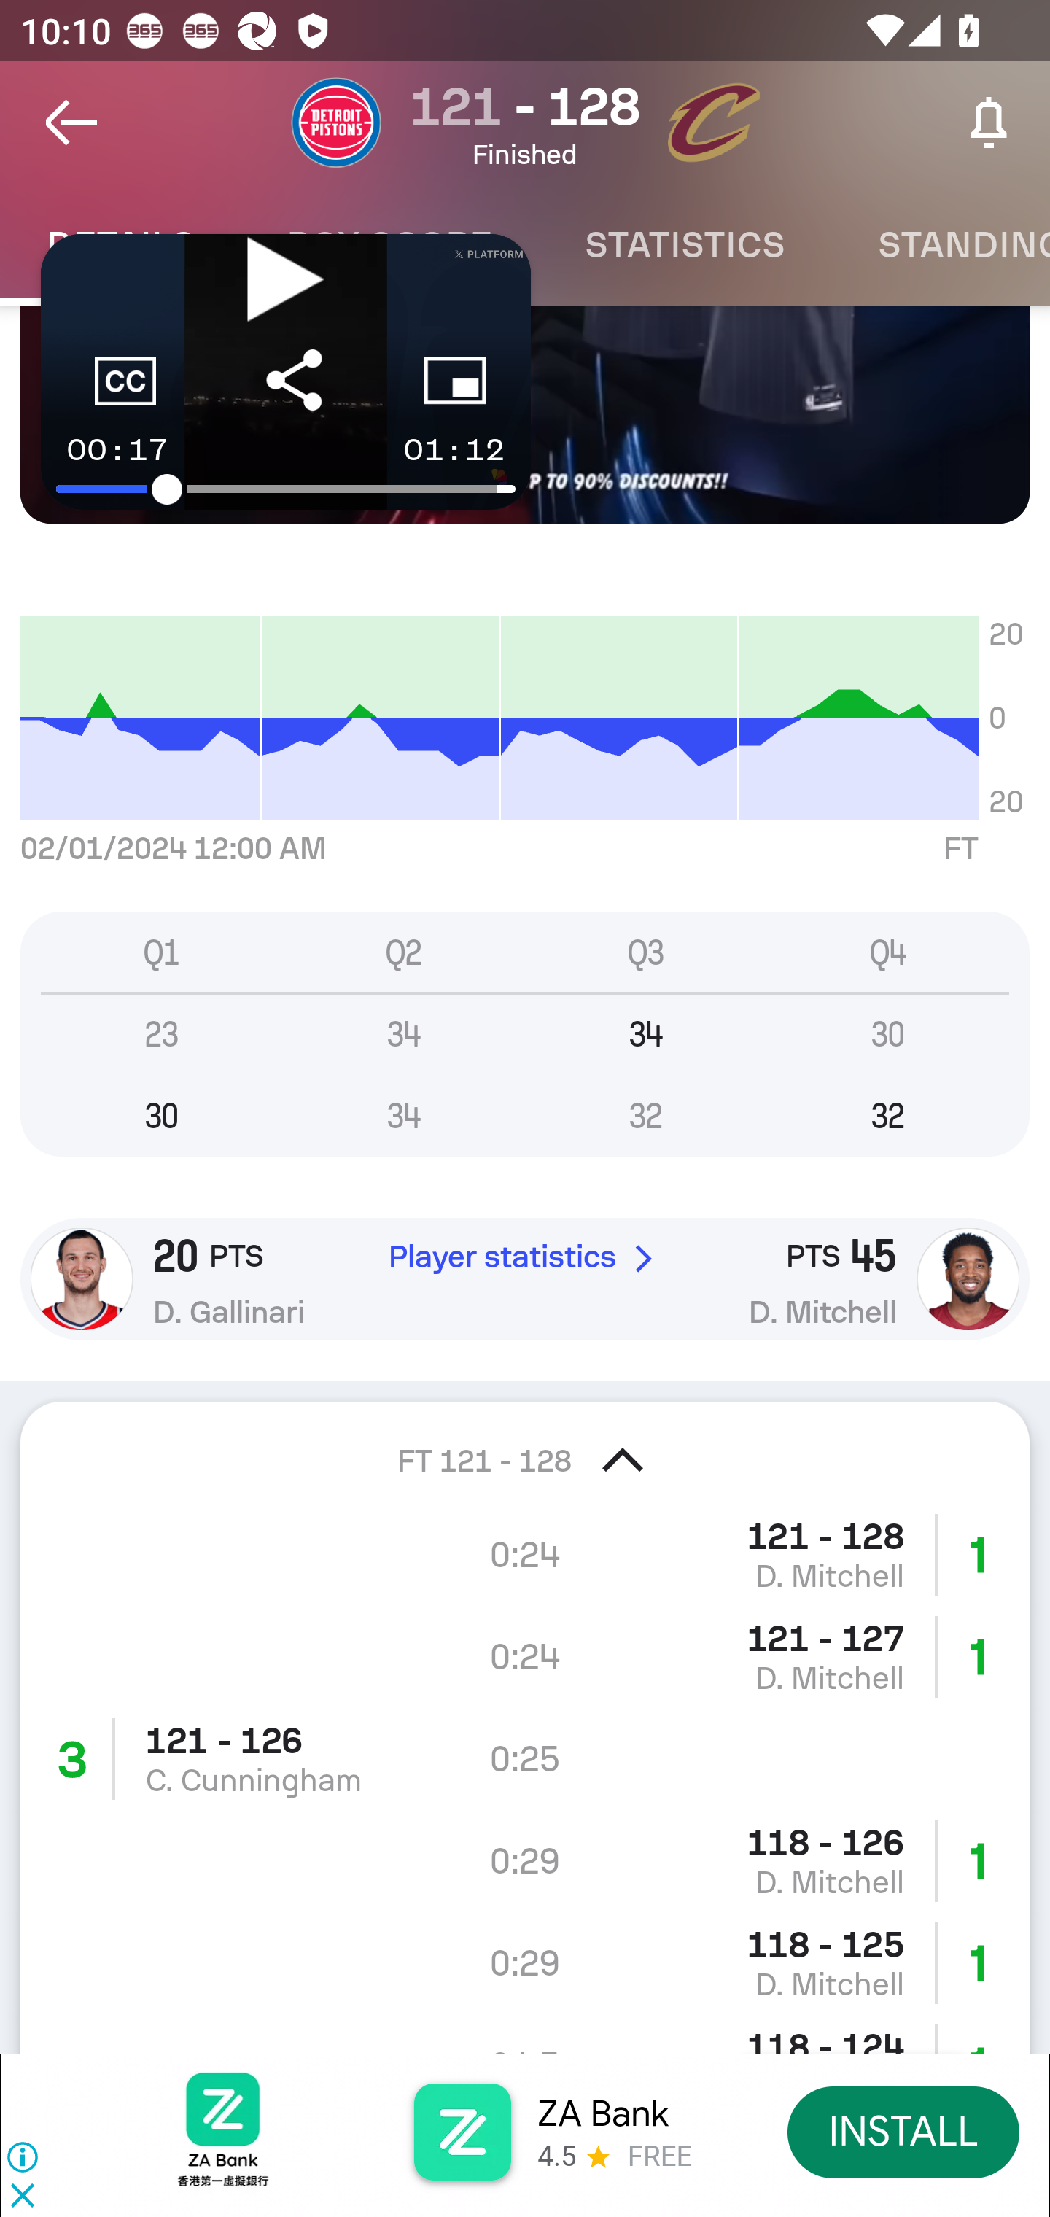 The image size is (1050, 2217). What do you see at coordinates (685, 245) in the screenshot?
I see `Statistics STATISTICS` at bounding box center [685, 245].